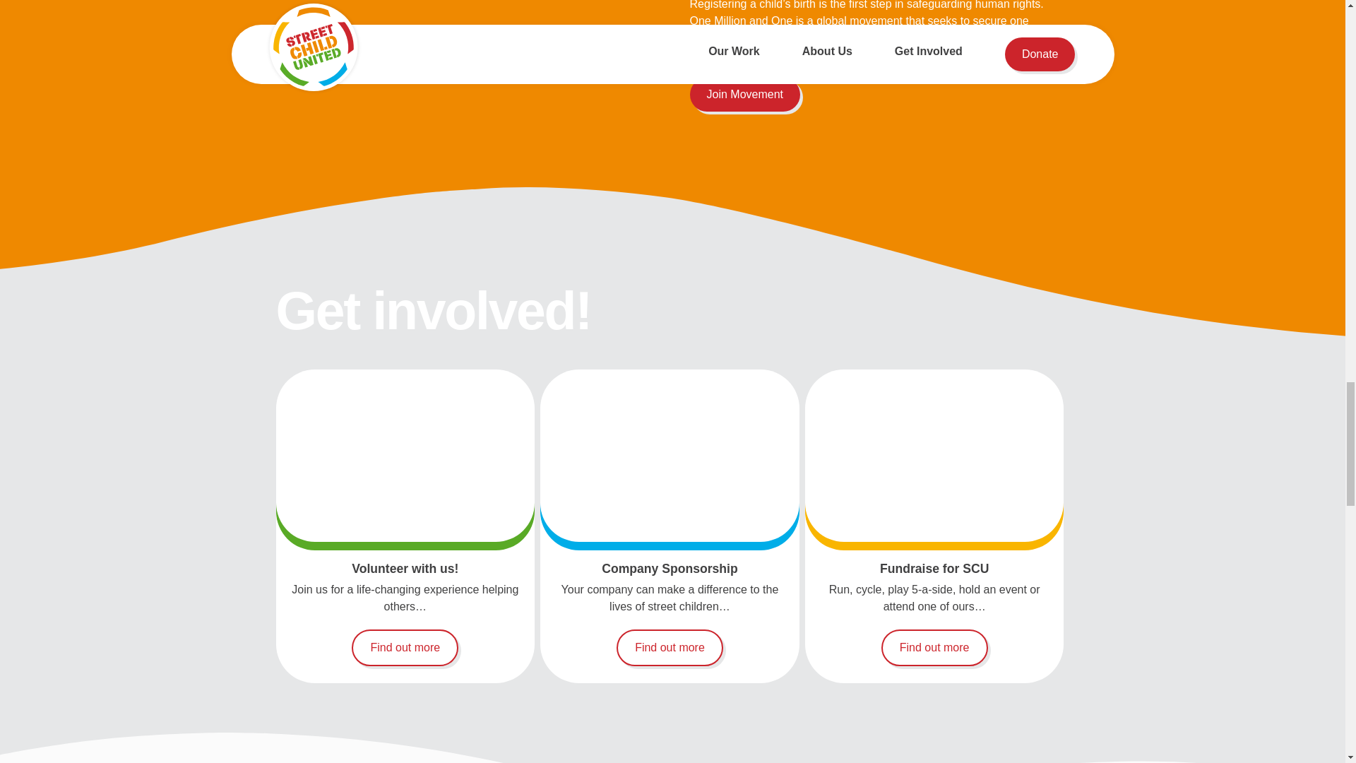 The image size is (1356, 763). I want to click on Join Movement, so click(744, 95).